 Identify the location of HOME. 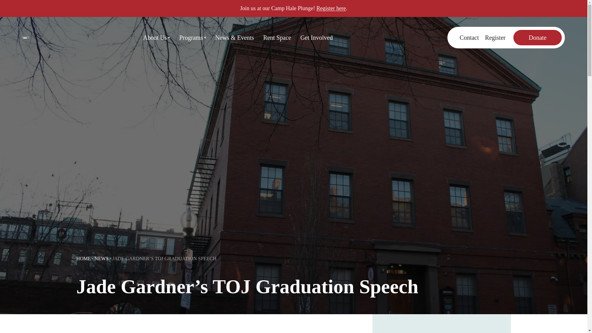
(84, 258).